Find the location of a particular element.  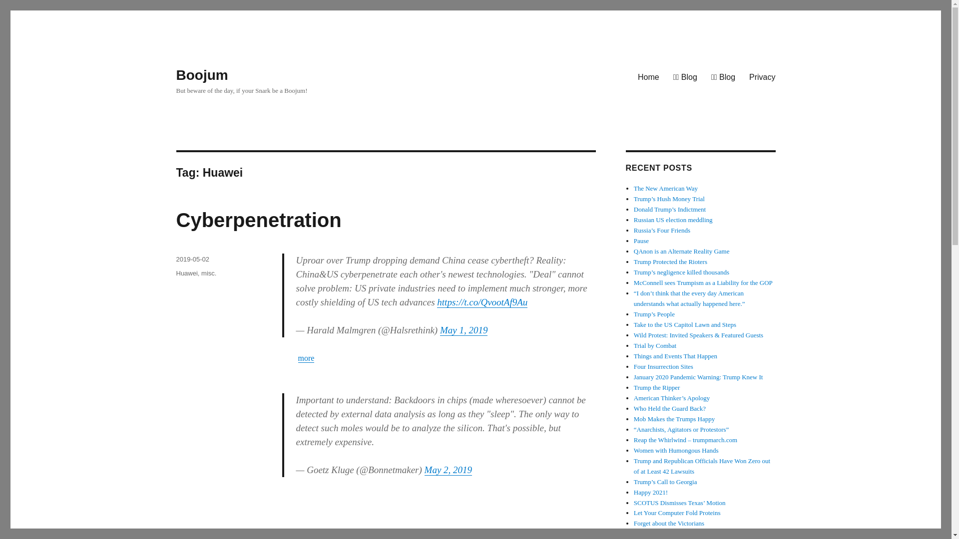

Boojum is located at coordinates (202, 75).